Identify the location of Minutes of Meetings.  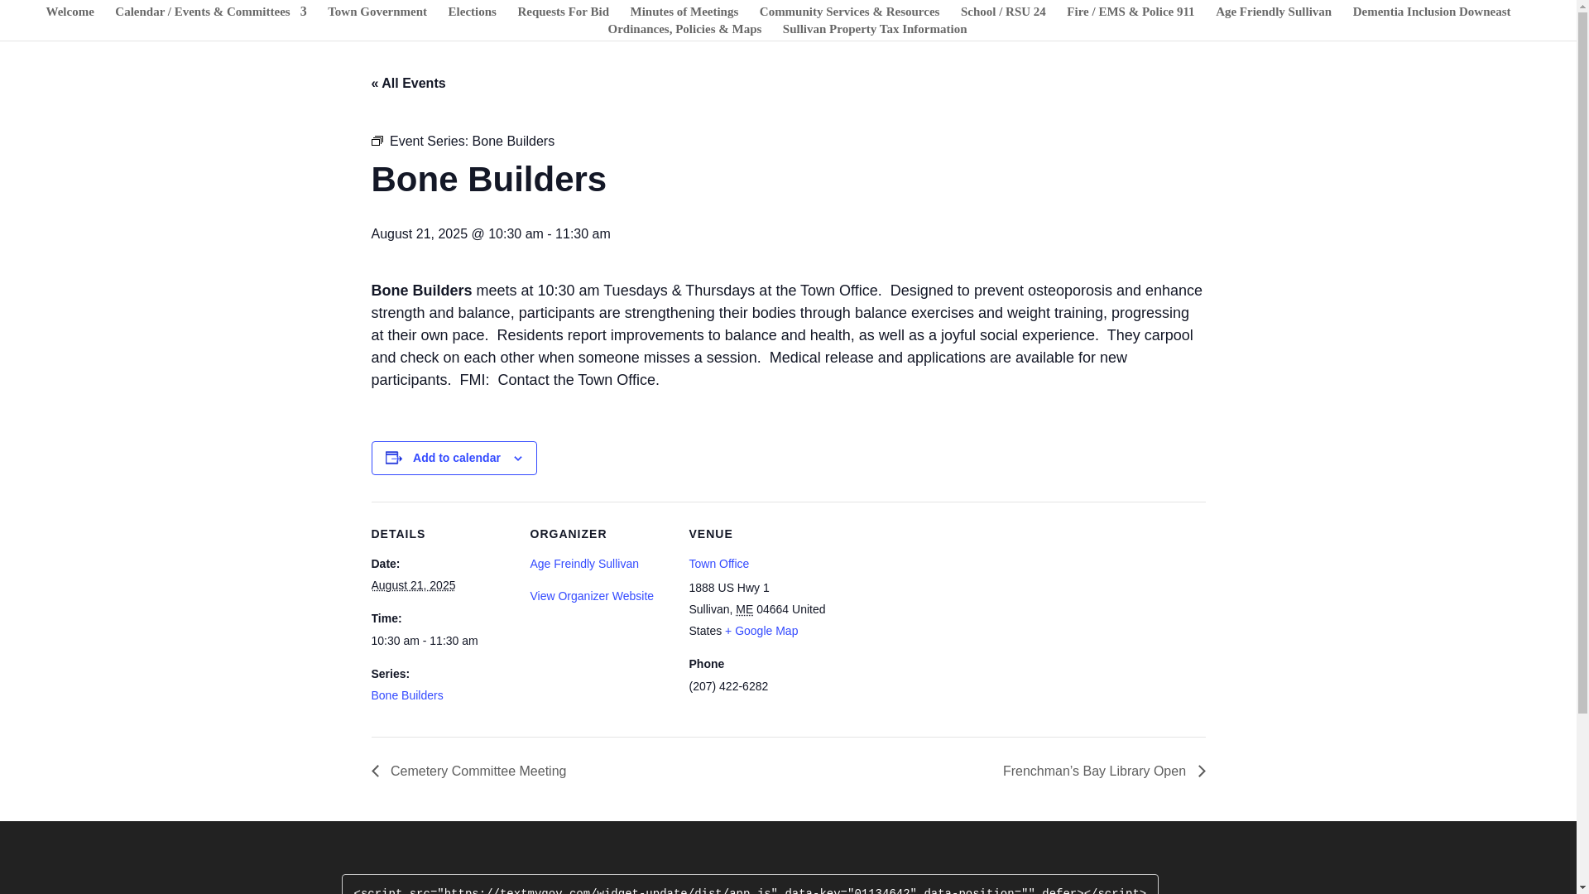
(684, 14).